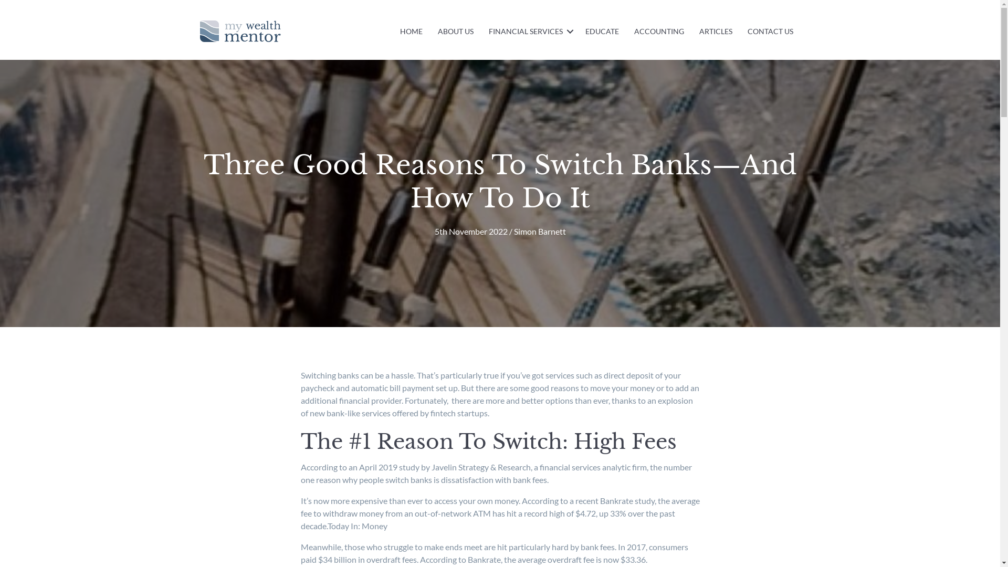 The image size is (1008, 567). I want to click on consumers paid $34 billion in overdraft fees, so click(494, 553).